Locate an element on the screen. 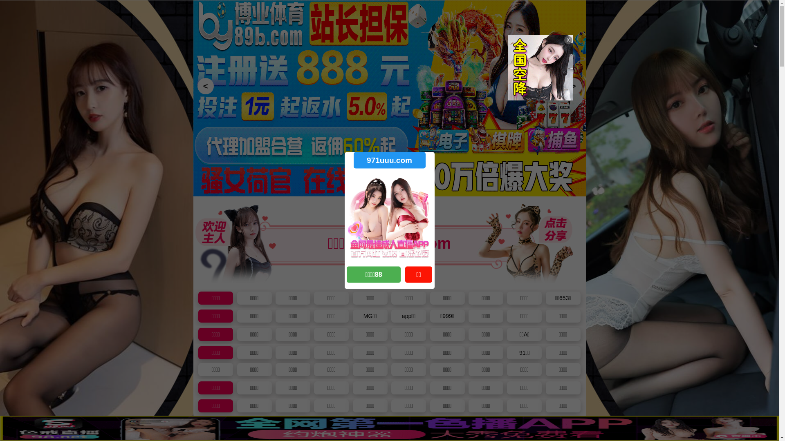 Image resolution: width=785 pixels, height=441 pixels. 971uuu.com is located at coordinates (389, 160).